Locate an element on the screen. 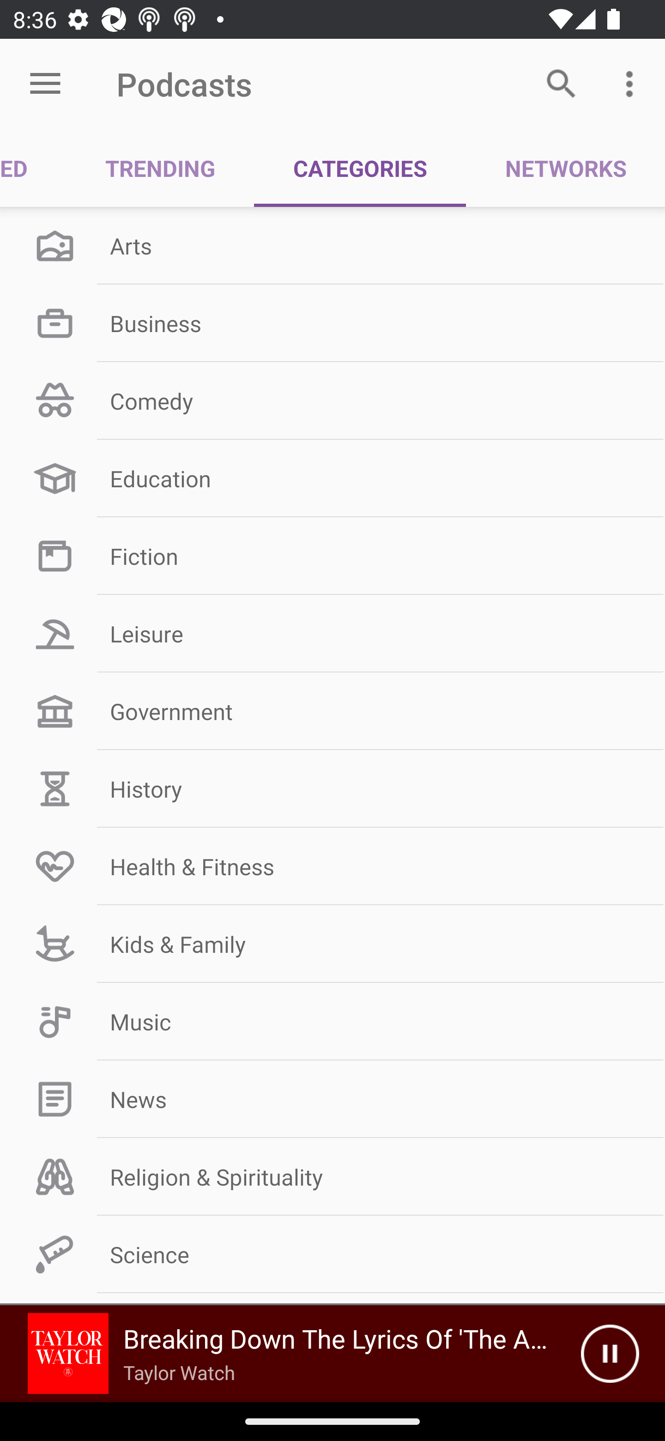 Image resolution: width=665 pixels, height=1441 pixels. CATEGORIES is located at coordinates (360, 168).